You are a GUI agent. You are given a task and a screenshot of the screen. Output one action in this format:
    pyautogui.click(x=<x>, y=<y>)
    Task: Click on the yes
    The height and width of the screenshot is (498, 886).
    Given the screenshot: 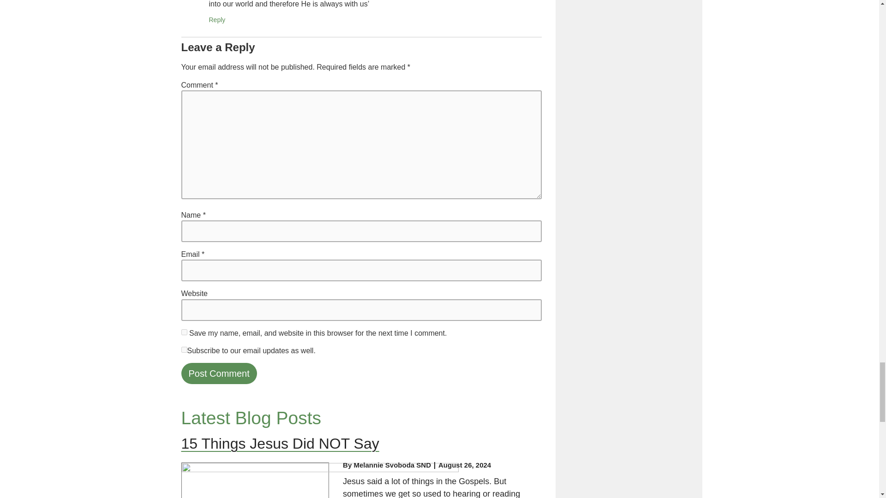 What is the action you would take?
    pyautogui.click(x=184, y=350)
    